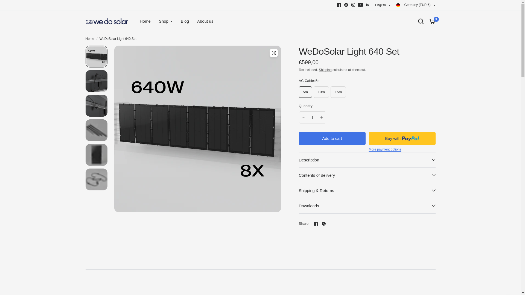  What do you see at coordinates (166, 21) in the screenshot?
I see `Shop` at bounding box center [166, 21].